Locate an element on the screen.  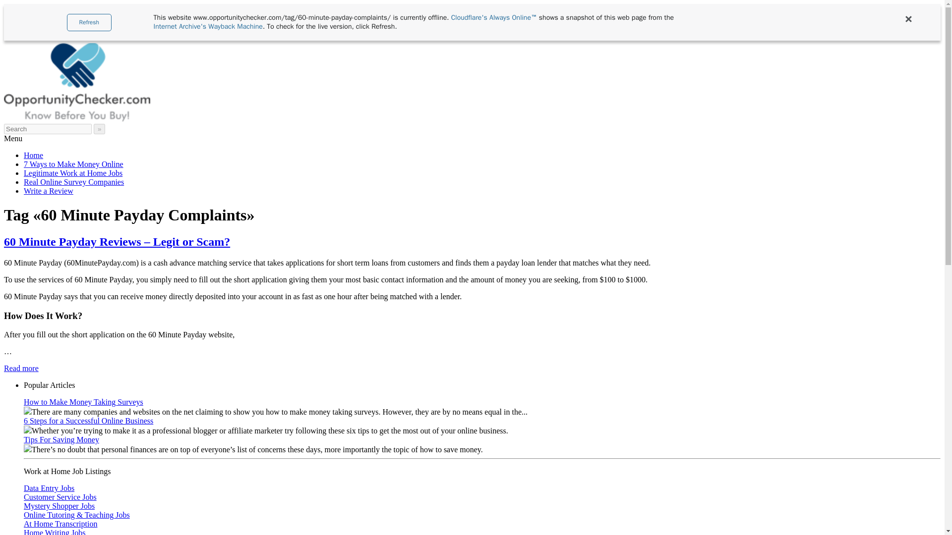
Data Entry Jobs is located at coordinates (49, 488).